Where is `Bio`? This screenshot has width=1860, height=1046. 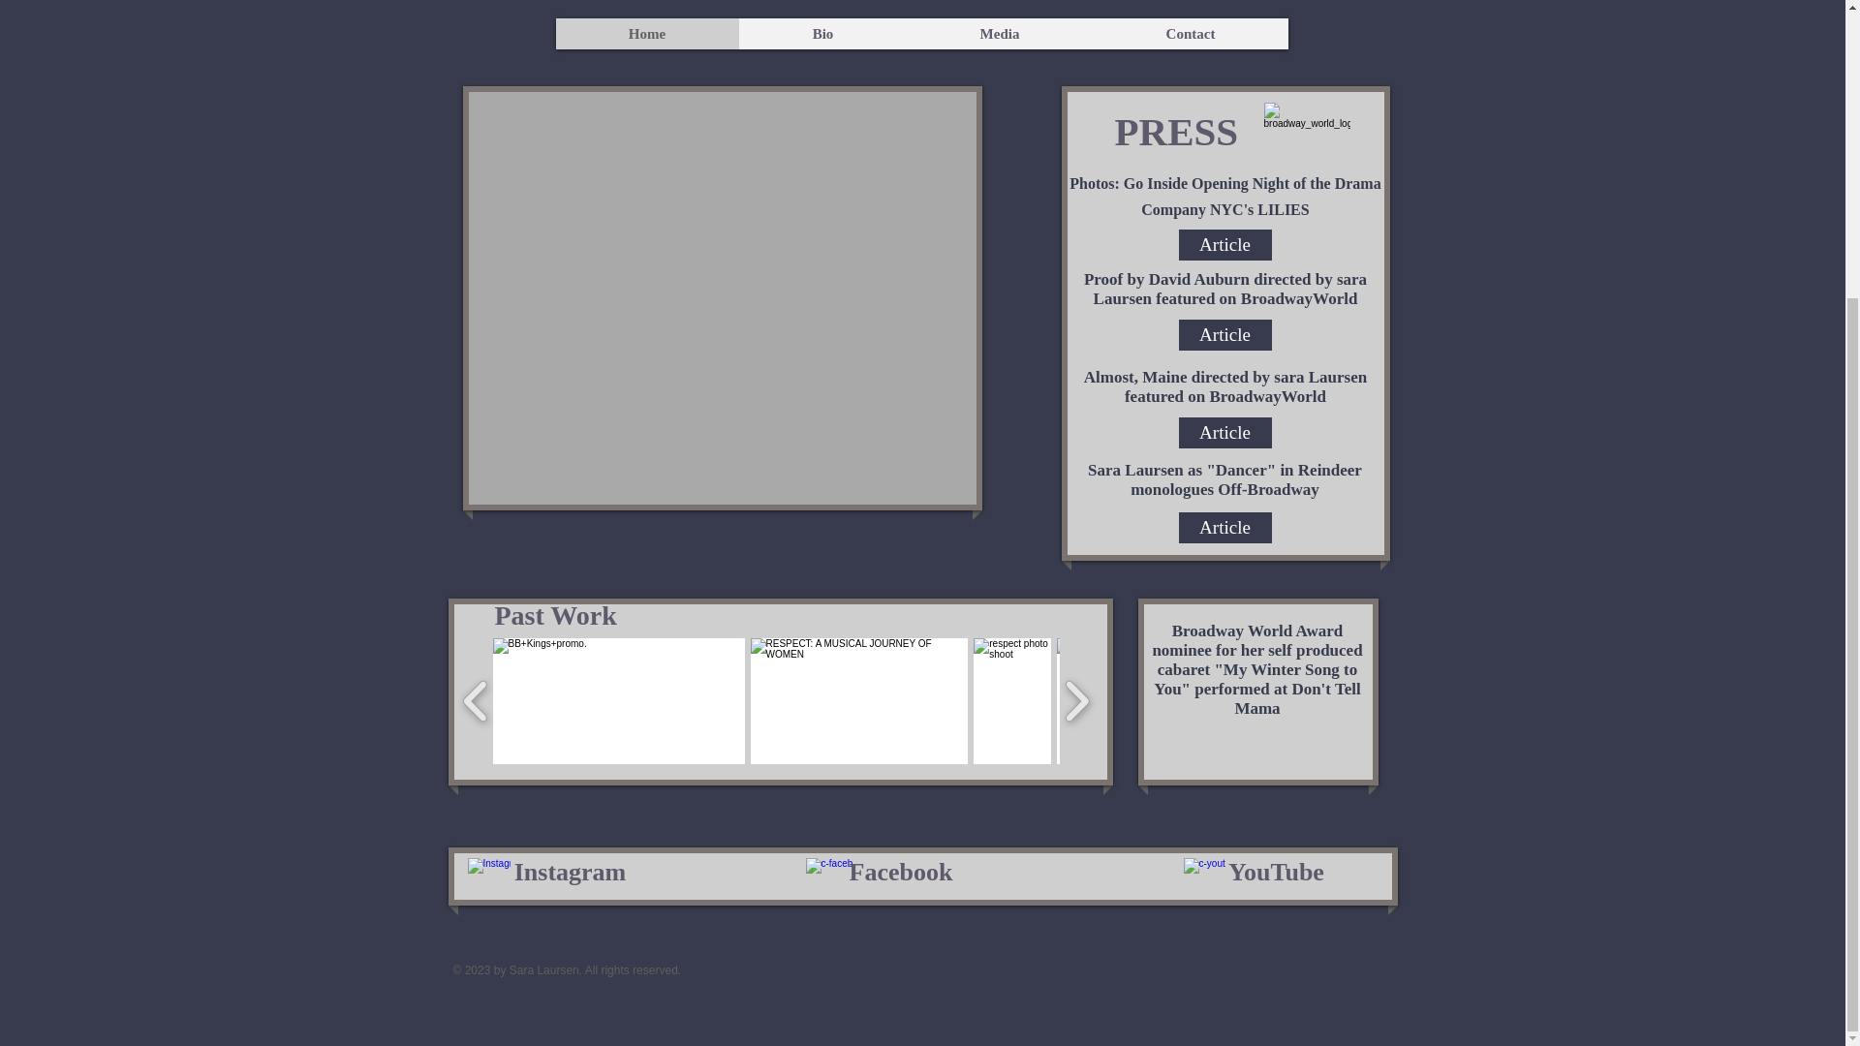 Bio is located at coordinates (821, 33).